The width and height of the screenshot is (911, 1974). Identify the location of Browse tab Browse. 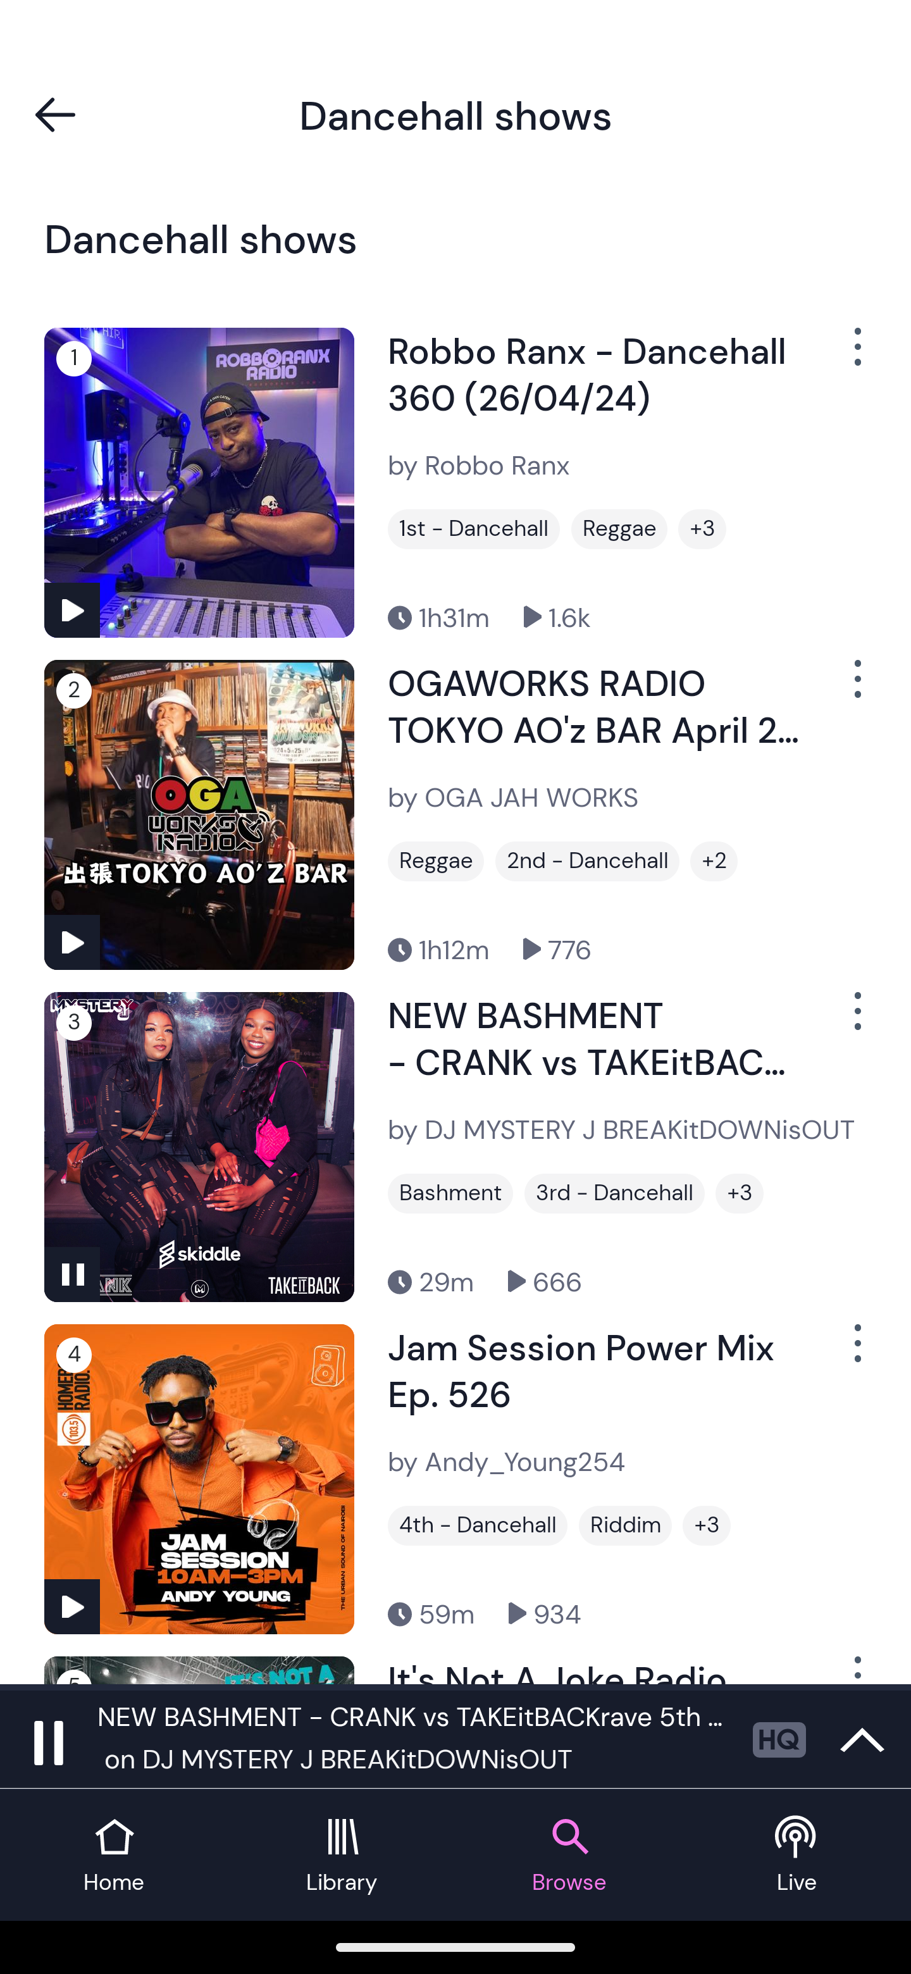
(569, 1855).